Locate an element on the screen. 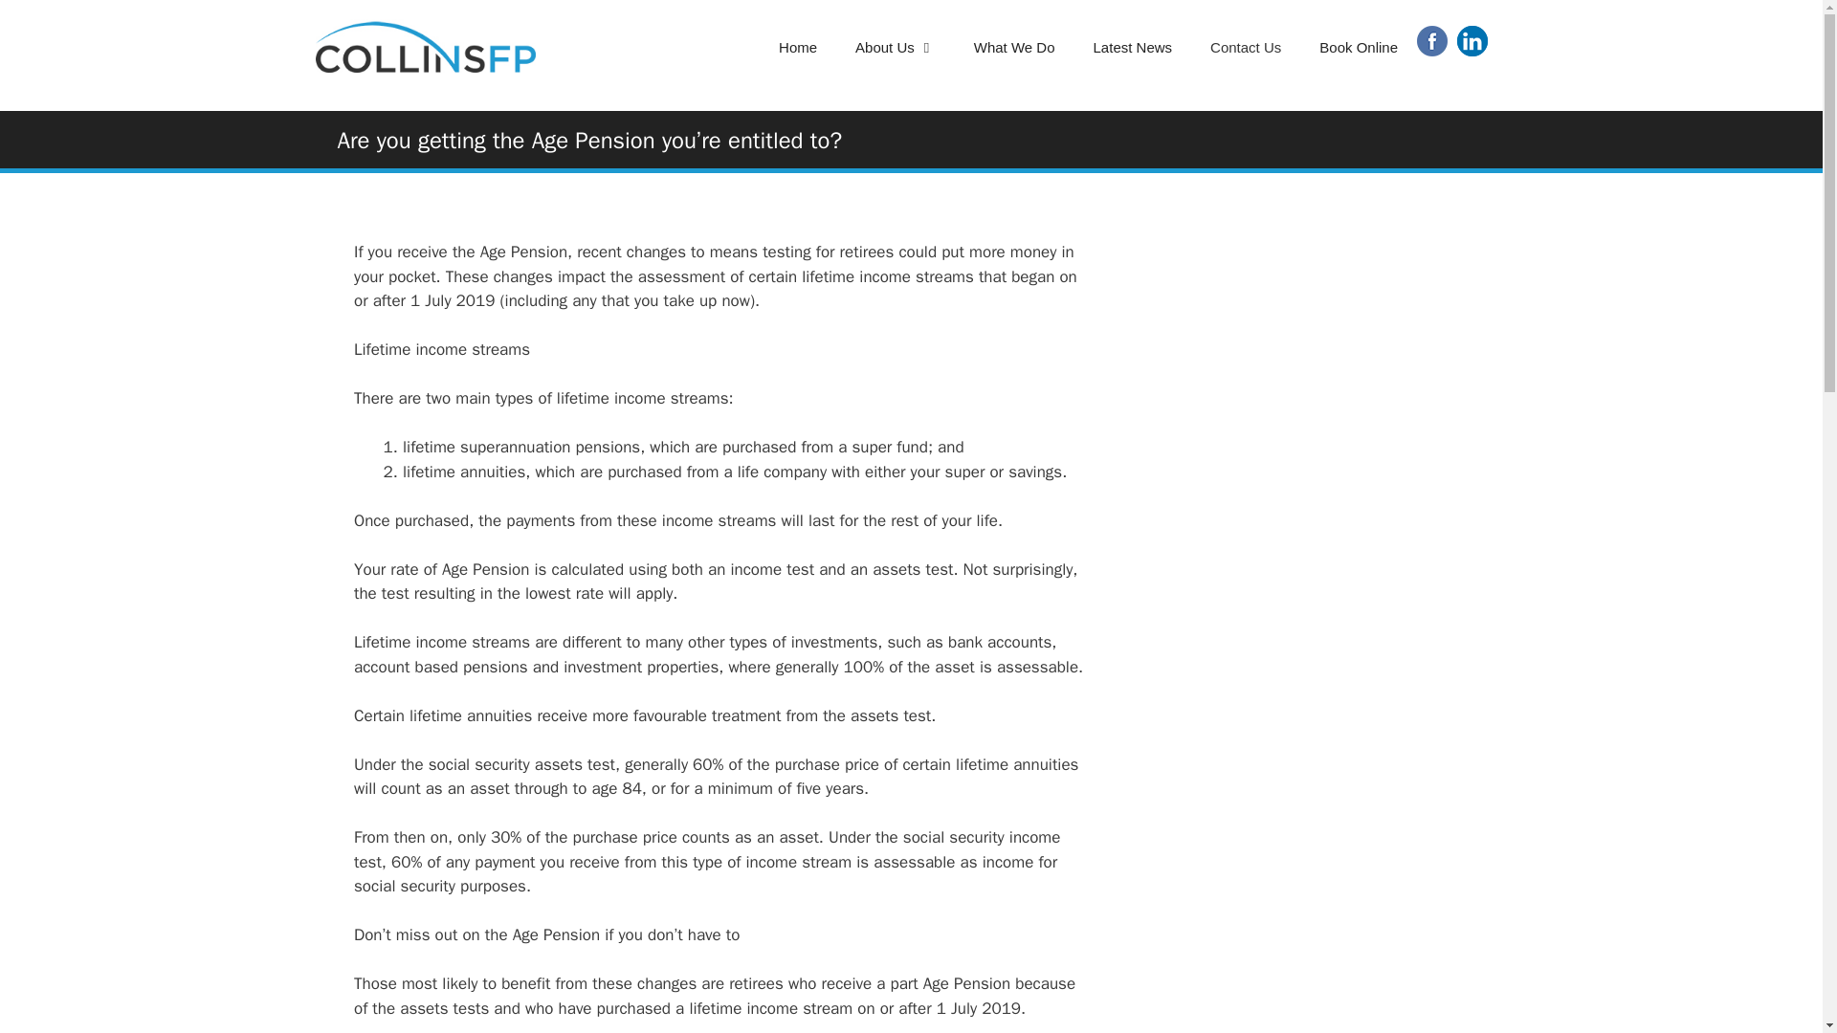 This screenshot has height=1033, width=1837. Contact Us is located at coordinates (1246, 48).